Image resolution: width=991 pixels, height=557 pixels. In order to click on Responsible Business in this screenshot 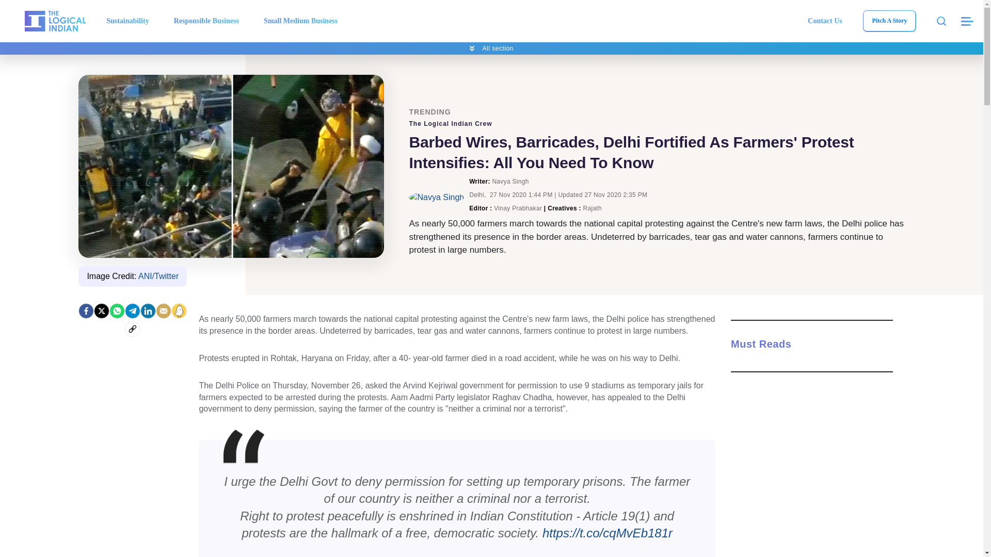, I will do `click(206, 21)`.